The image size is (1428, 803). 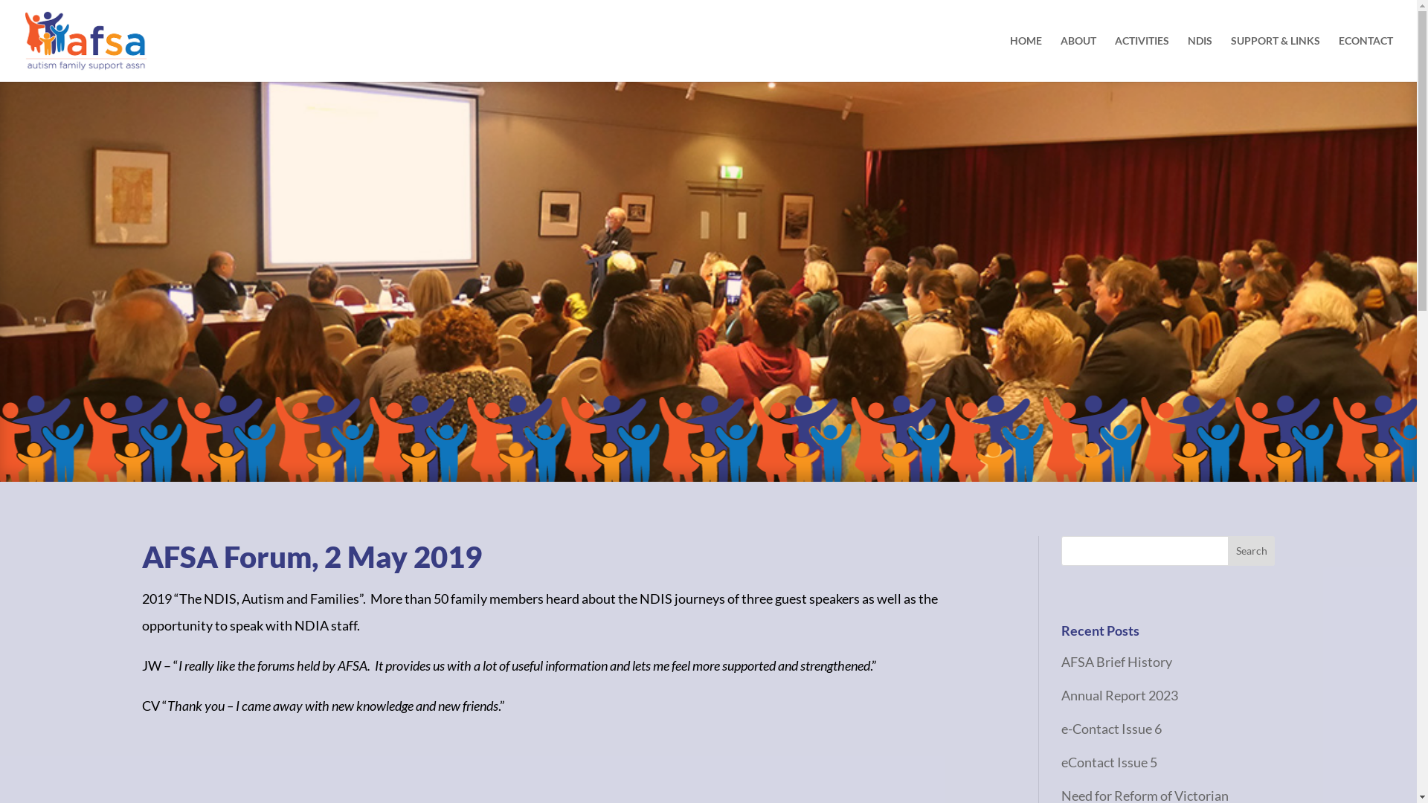 What do you see at coordinates (1200, 59) in the screenshot?
I see `NDIS` at bounding box center [1200, 59].